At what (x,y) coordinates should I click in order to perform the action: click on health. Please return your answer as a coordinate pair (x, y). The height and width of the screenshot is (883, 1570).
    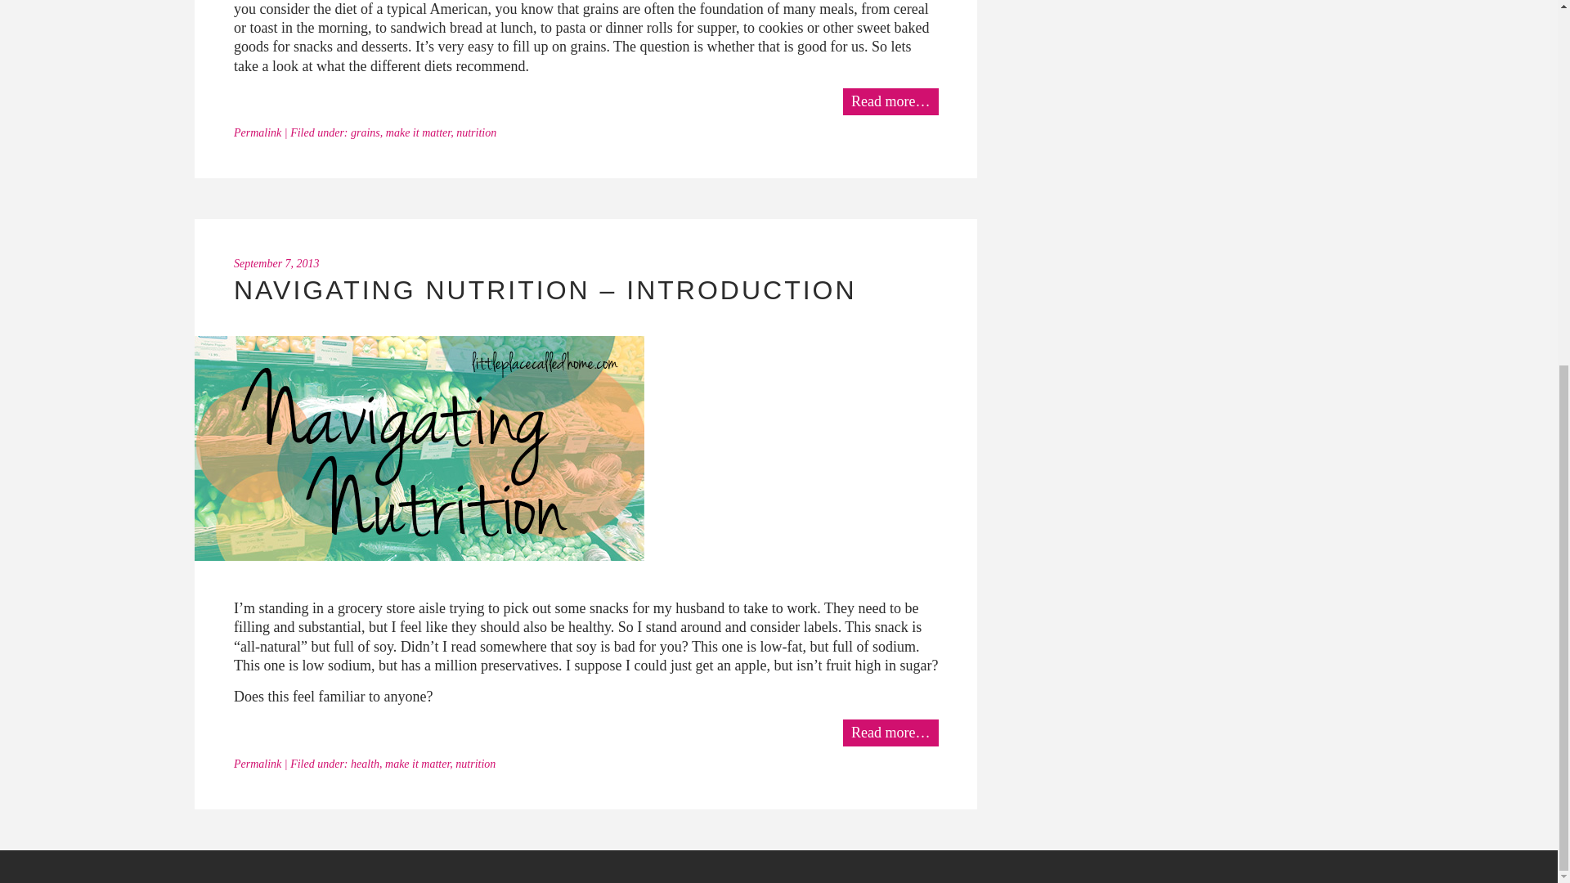
    Looking at the image, I should click on (365, 764).